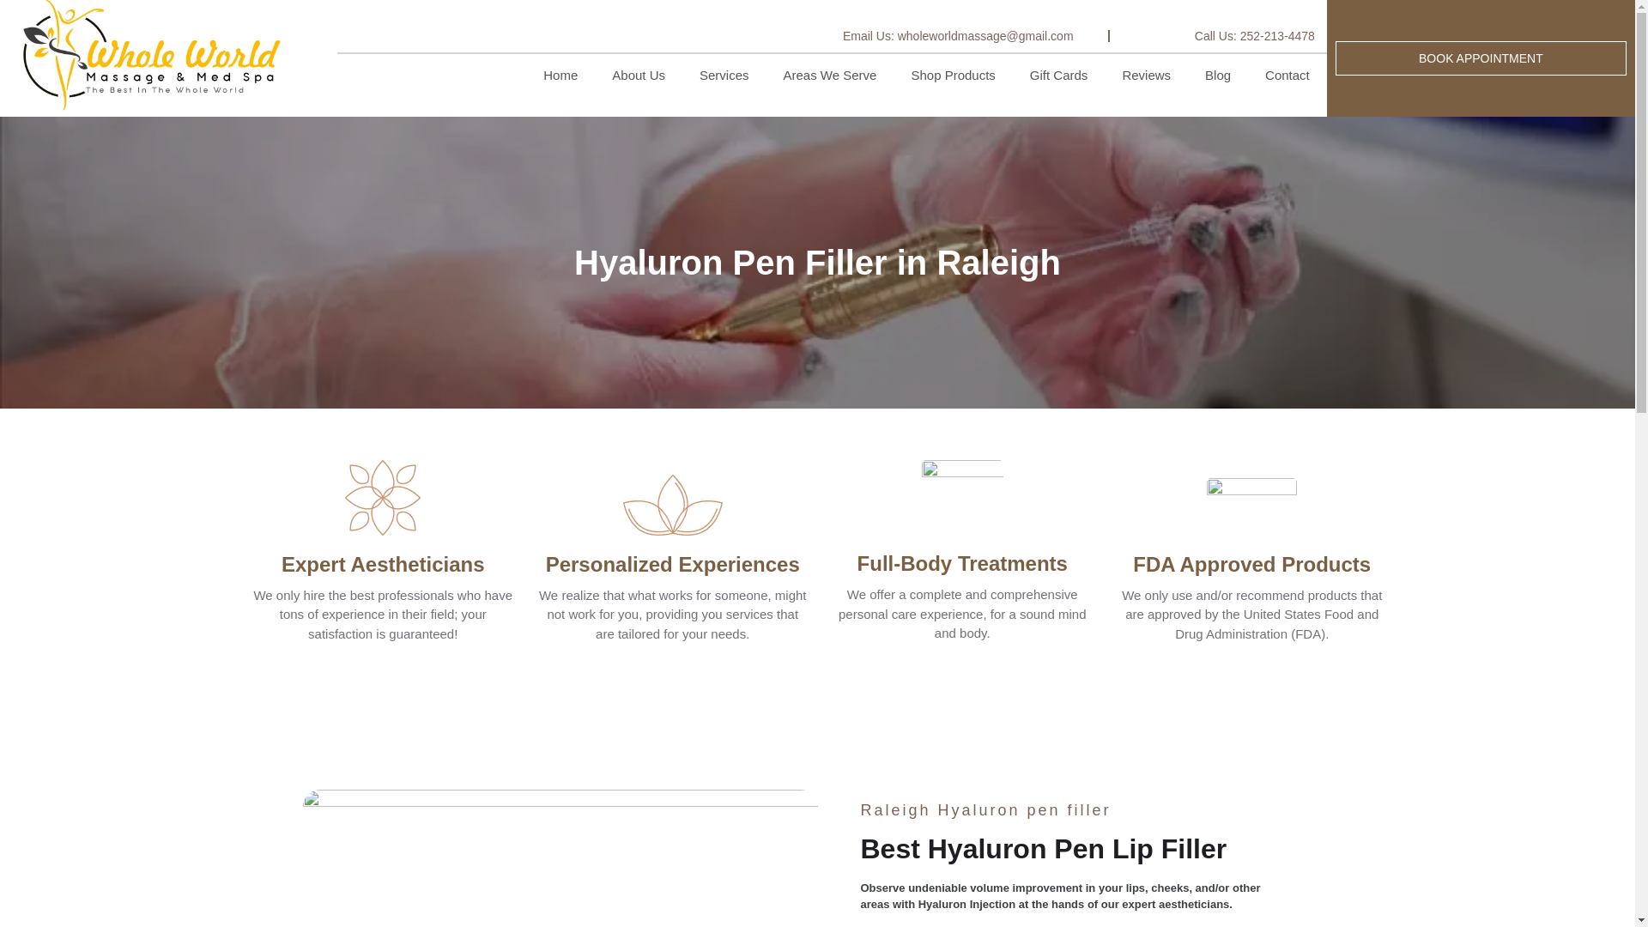 The height and width of the screenshot is (927, 1648). I want to click on Home, so click(560, 76).